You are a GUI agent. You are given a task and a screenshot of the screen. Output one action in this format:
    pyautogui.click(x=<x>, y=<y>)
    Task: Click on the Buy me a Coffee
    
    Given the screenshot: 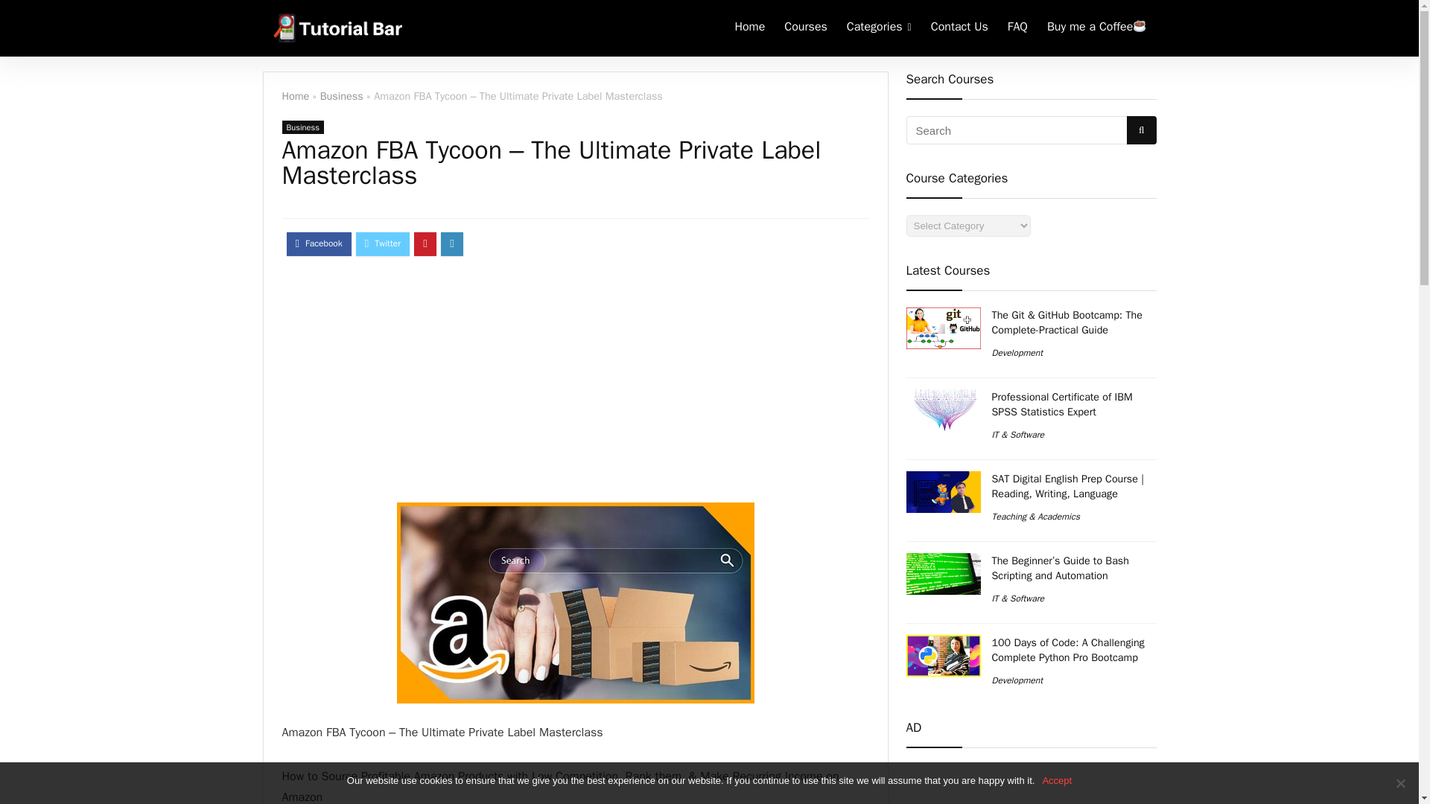 What is the action you would take?
    pyautogui.click(x=1097, y=28)
    